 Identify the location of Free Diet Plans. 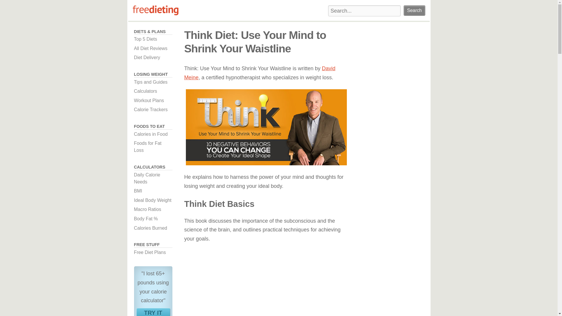
(153, 312).